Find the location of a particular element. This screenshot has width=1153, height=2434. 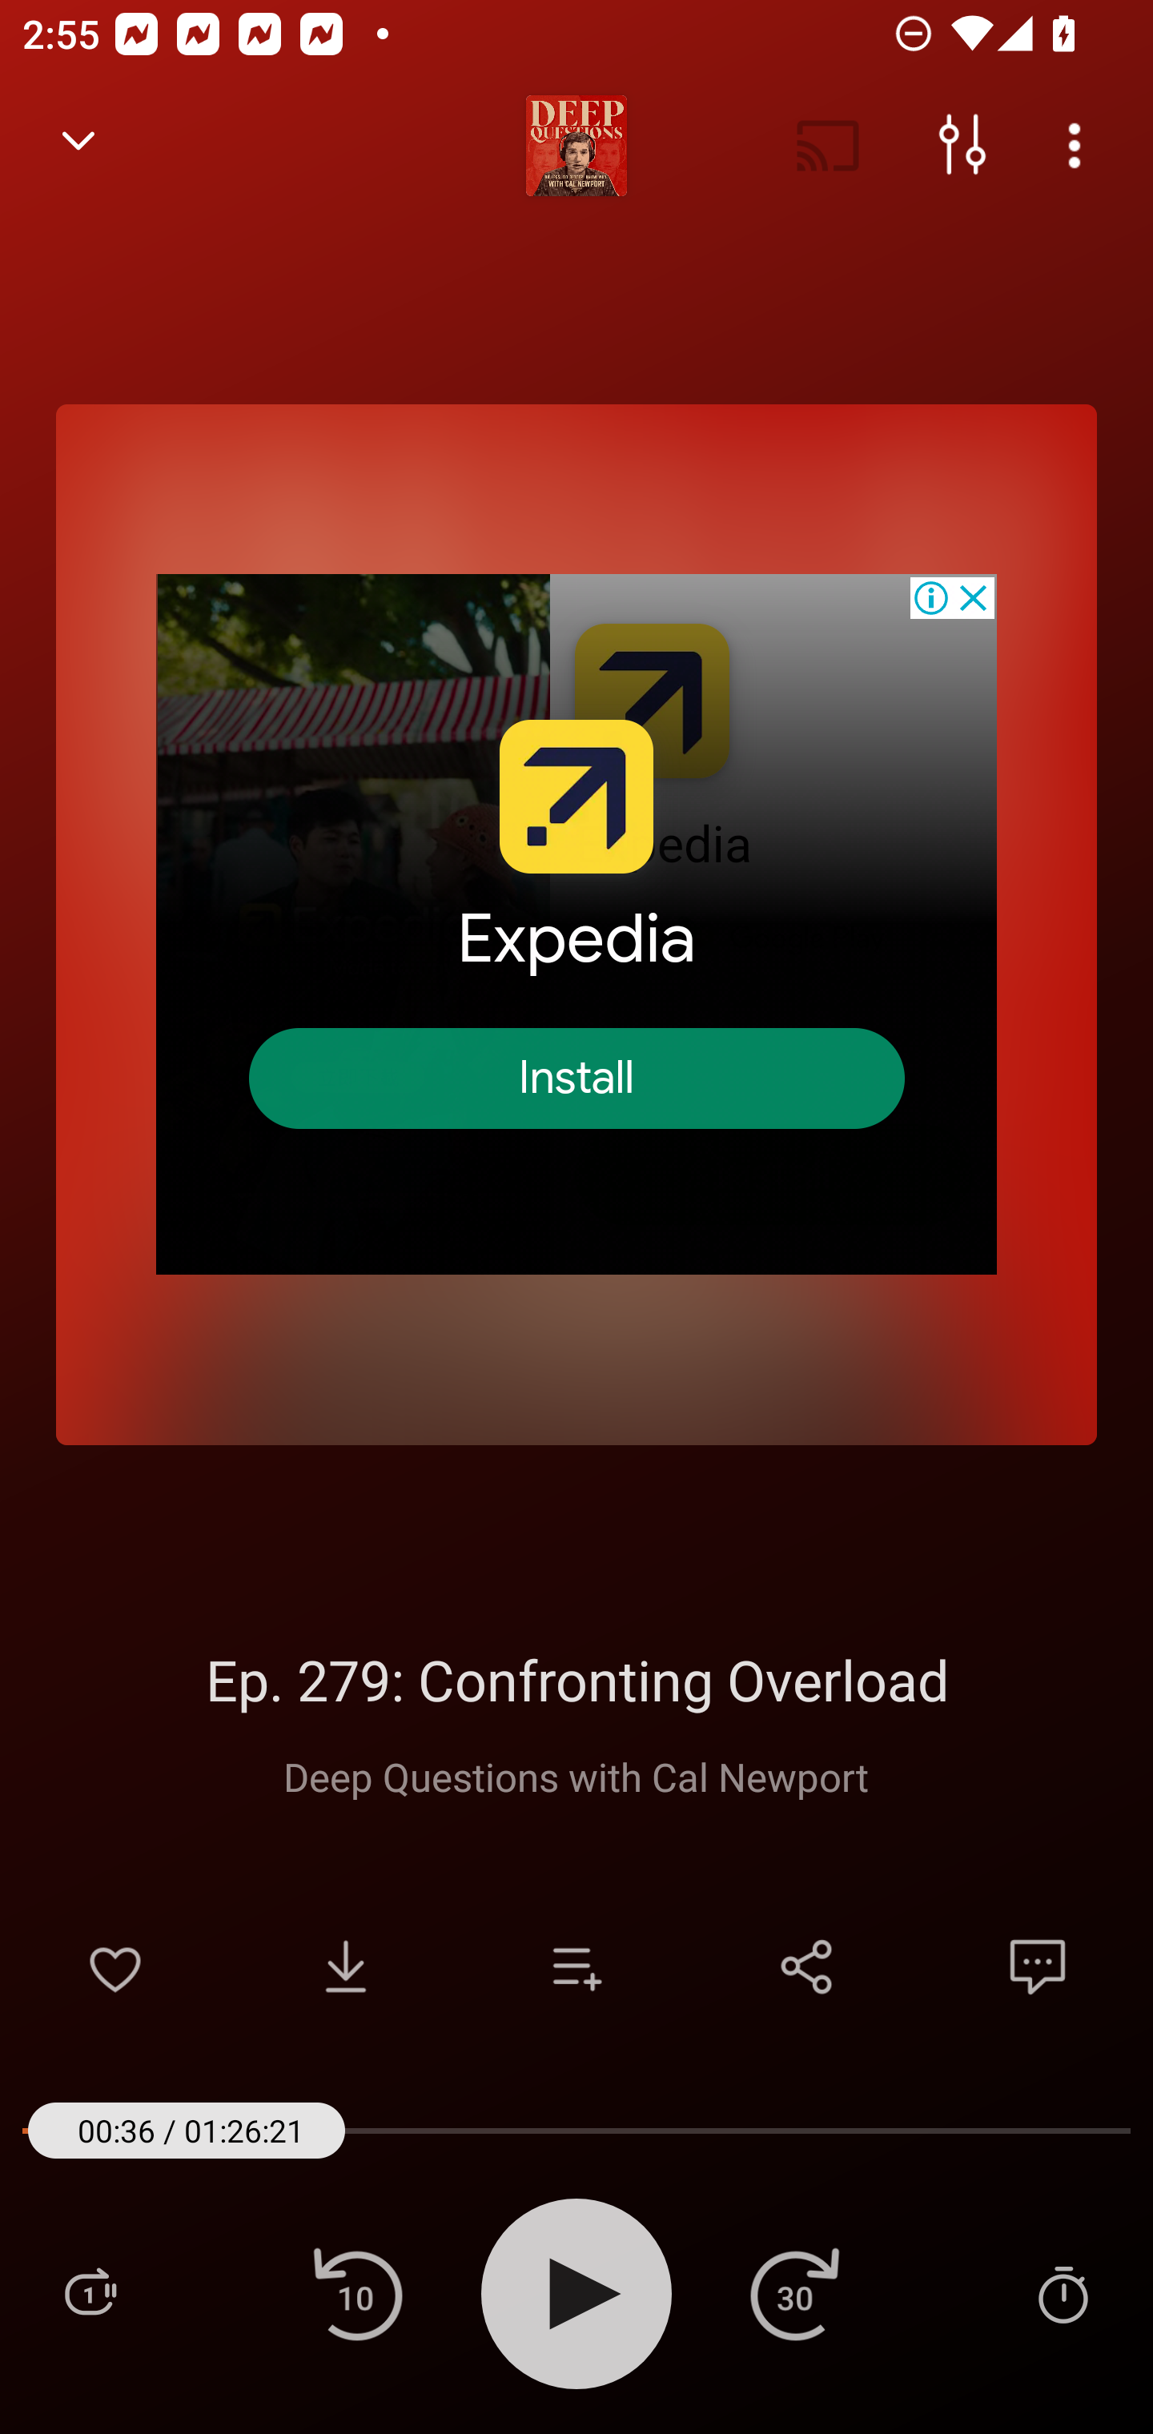

Add to playlist is located at coordinates (576, 1966).